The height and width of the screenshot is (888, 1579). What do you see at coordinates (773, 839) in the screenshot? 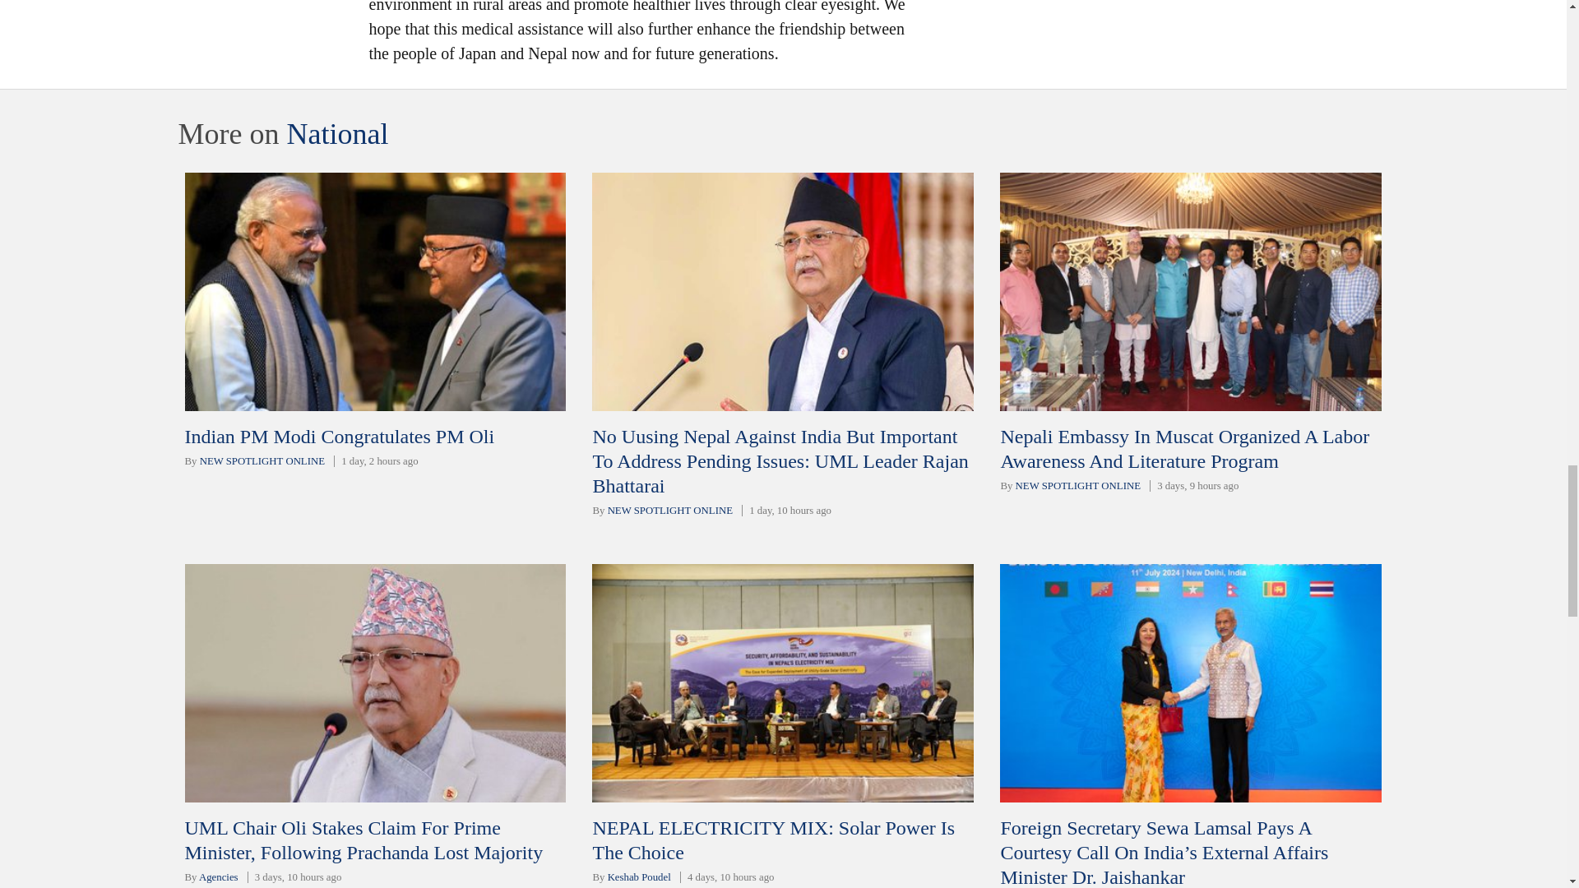
I see `NEPAL ELECTRICITY MIX: Solar Power Is The Choice` at bounding box center [773, 839].